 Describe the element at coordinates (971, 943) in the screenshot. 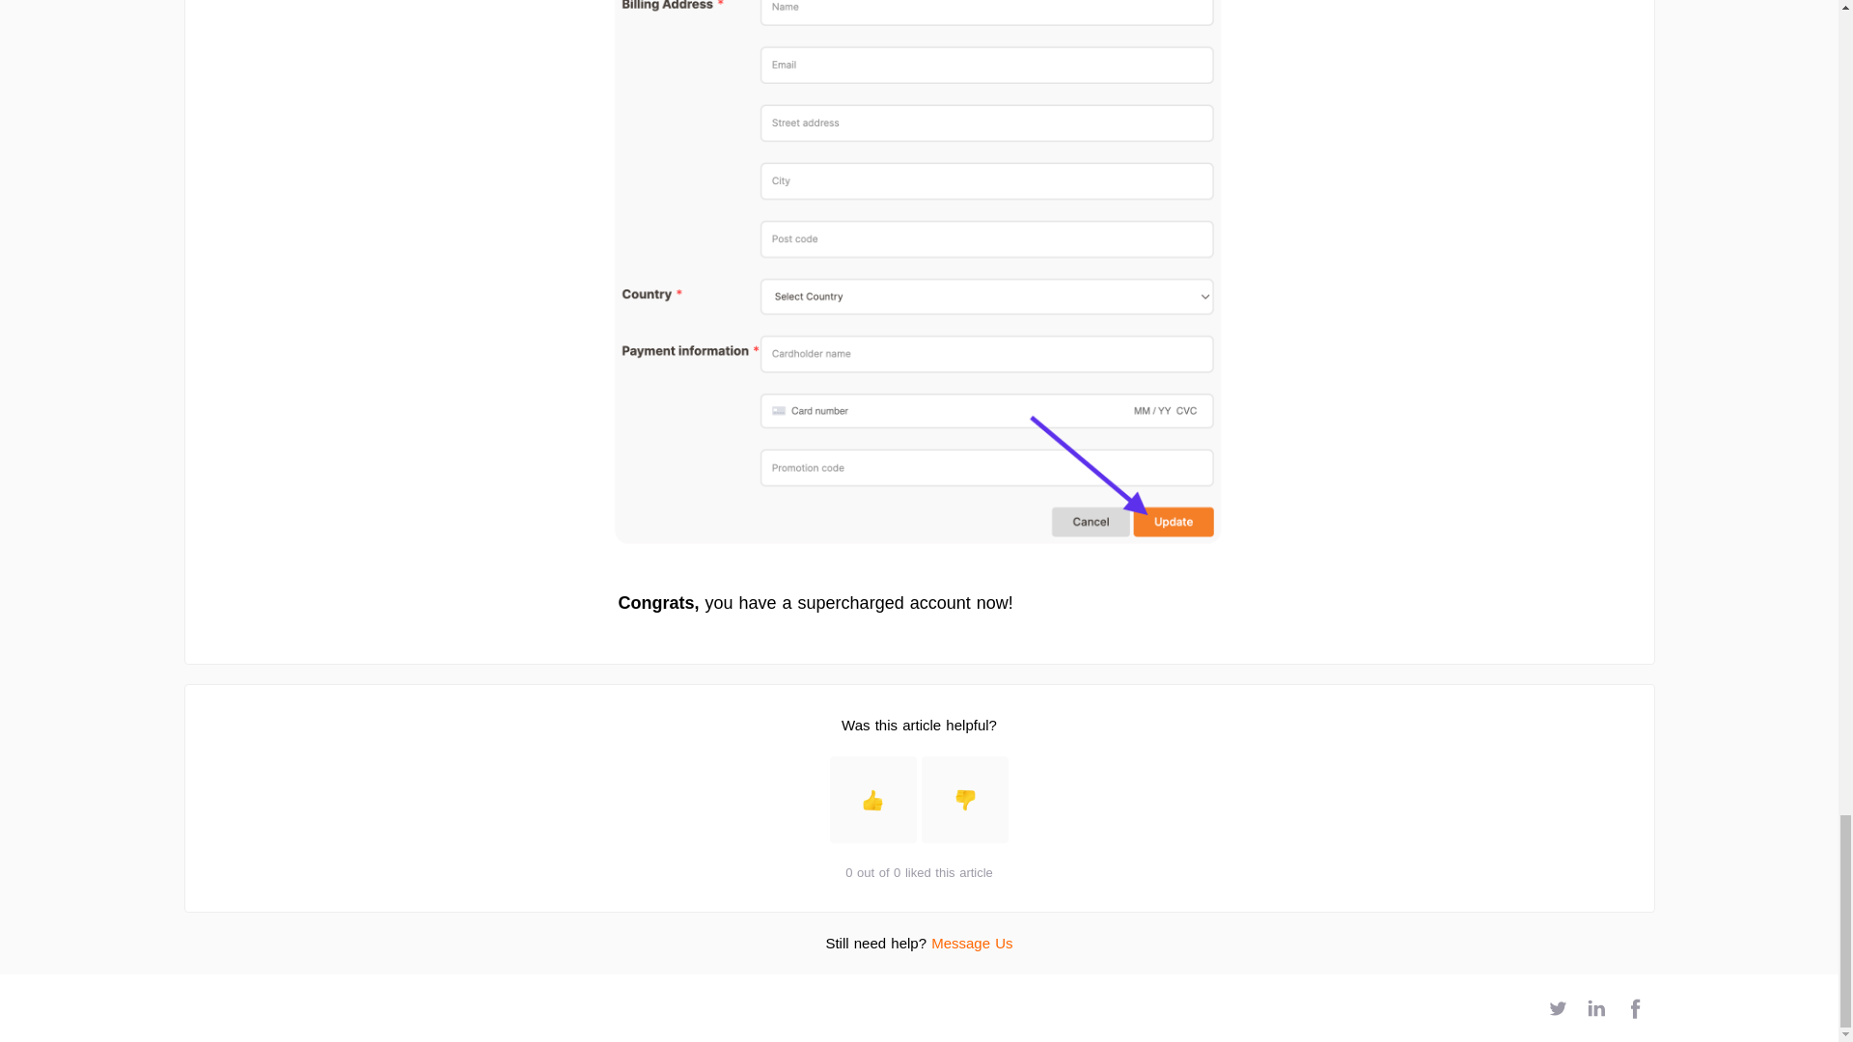

I see `Message Us` at that location.